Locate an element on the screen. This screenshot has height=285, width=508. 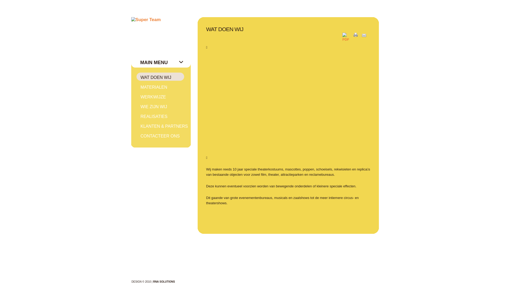
WERKWIJZE is located at coordinates (164, 97).